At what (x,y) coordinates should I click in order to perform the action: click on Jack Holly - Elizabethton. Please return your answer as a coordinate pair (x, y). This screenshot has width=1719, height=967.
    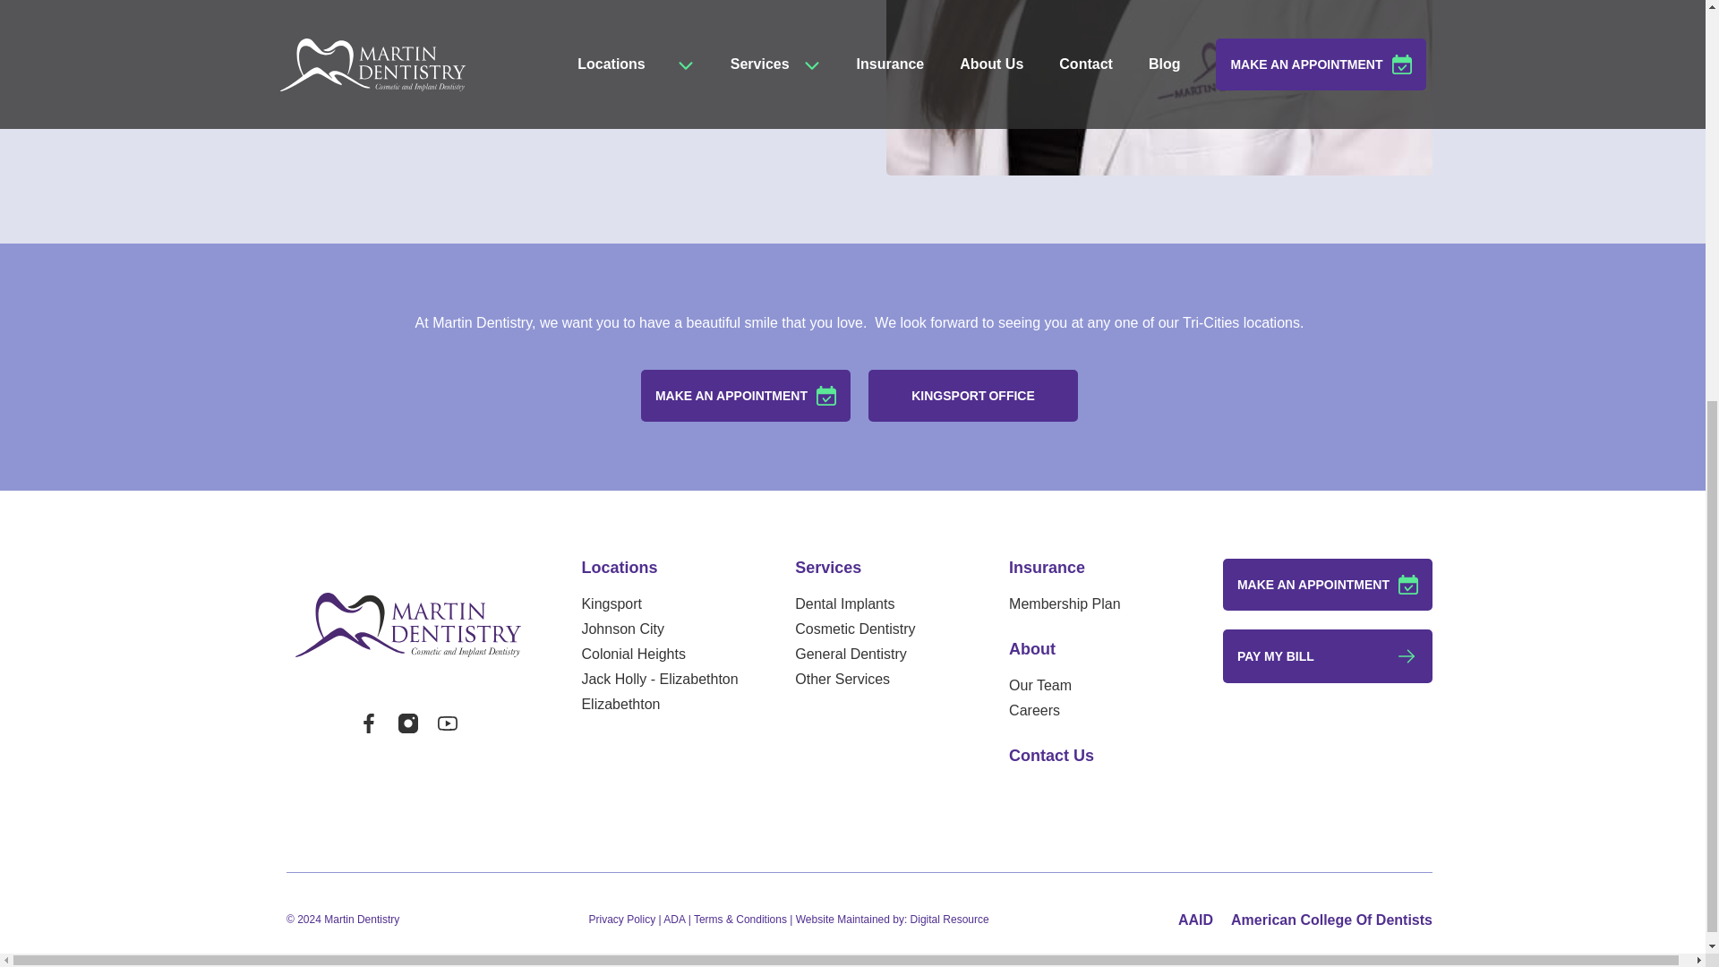
    Looking at the image, I should click on (659, 679).